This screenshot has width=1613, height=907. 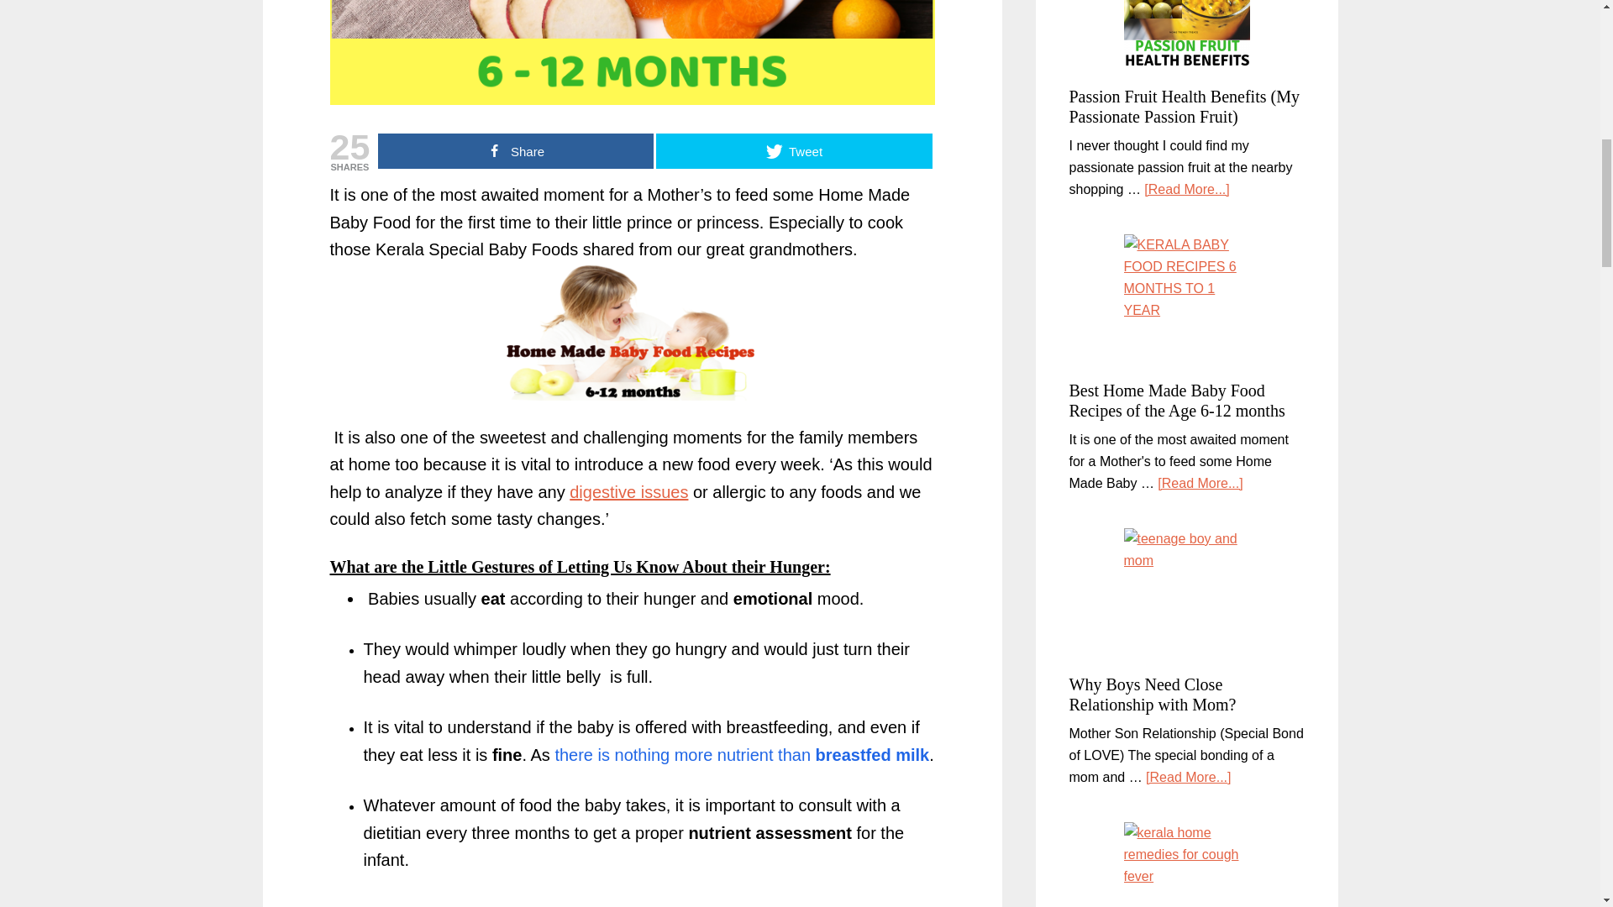 What do you see at coordinates (515, 150) in the screenshot?
I see `Share` at bounding box center [515, 150].